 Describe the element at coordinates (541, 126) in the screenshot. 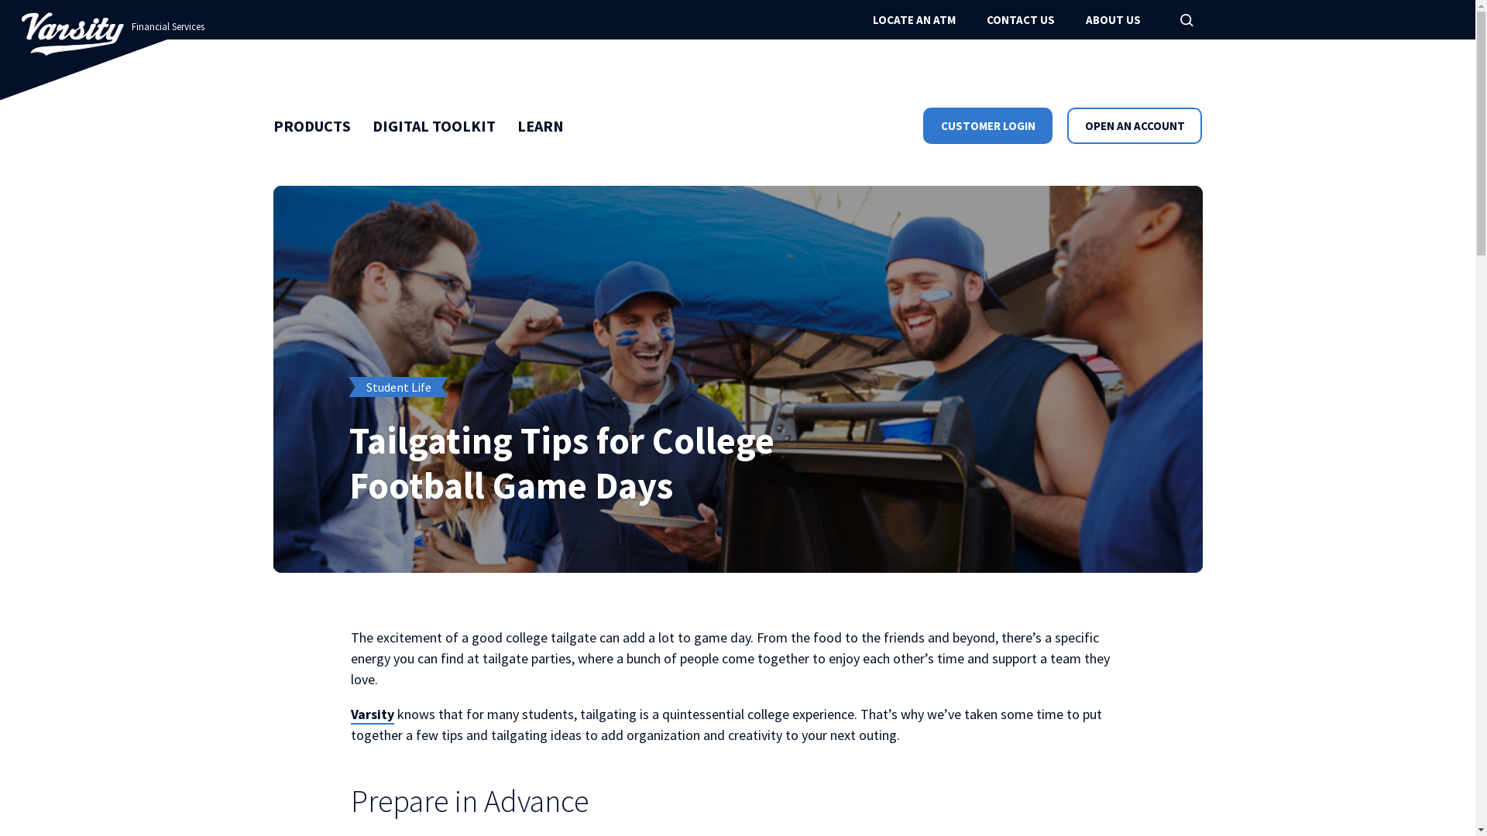

I see `LEARN` at that location.